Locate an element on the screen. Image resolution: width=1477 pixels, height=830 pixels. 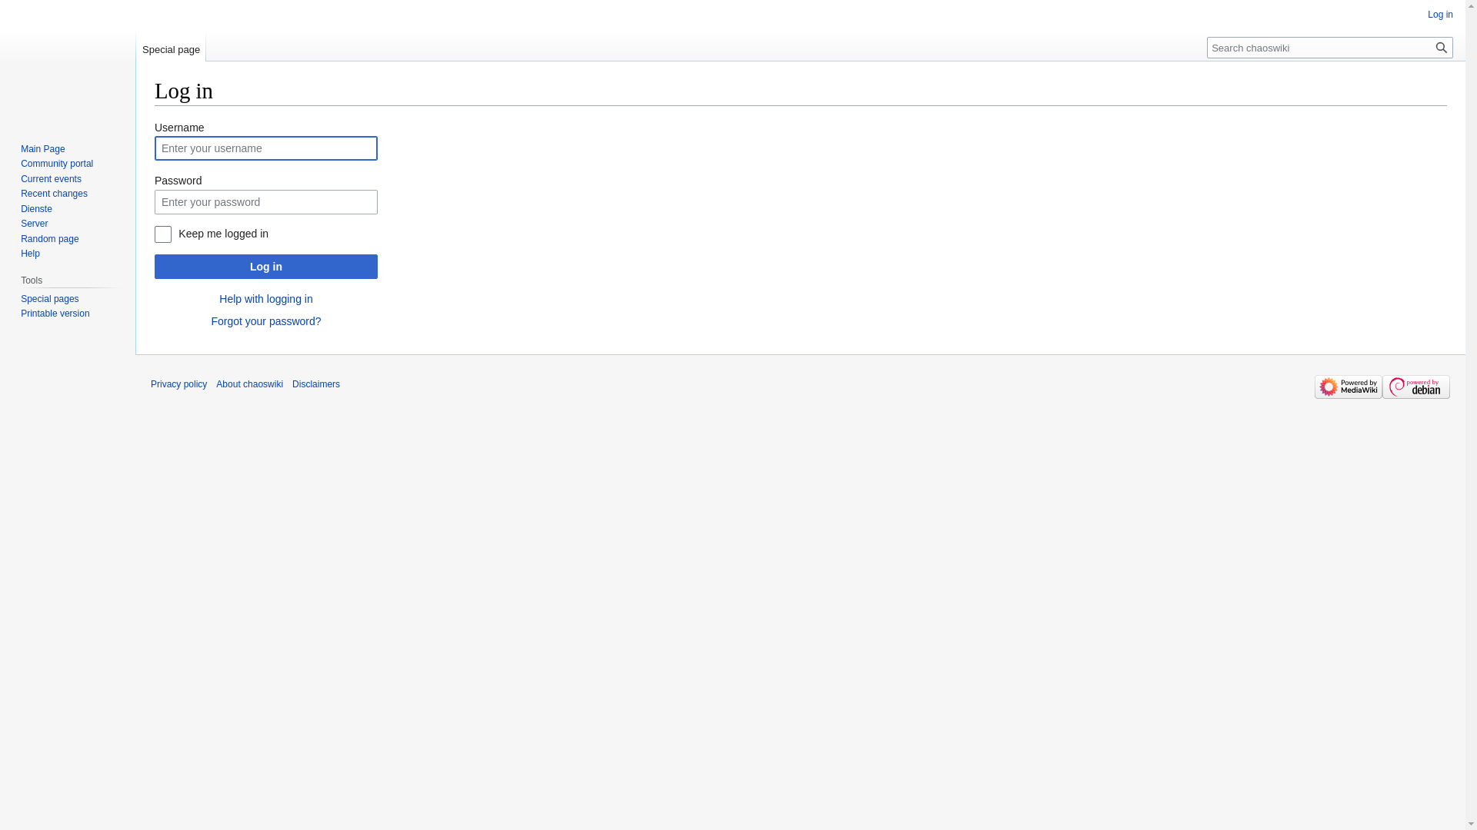
Server is located at coordinates (34, 224).